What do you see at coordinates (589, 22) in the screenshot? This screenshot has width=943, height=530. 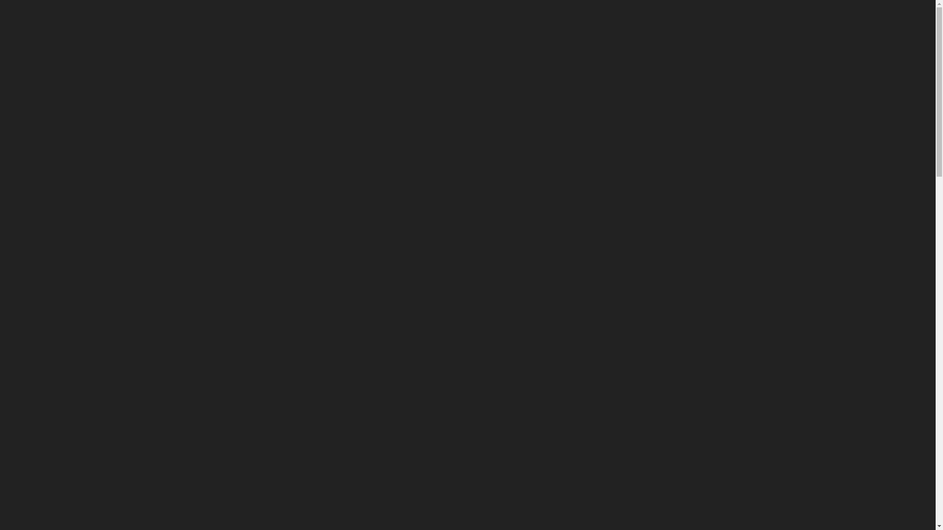 I see `TECHNICAL DOCUMENT` at bounding box center [589, 22].